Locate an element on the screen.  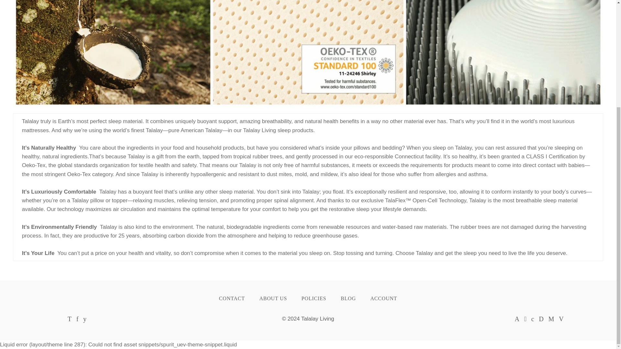
BLOG is located at coordinates (348, 299).